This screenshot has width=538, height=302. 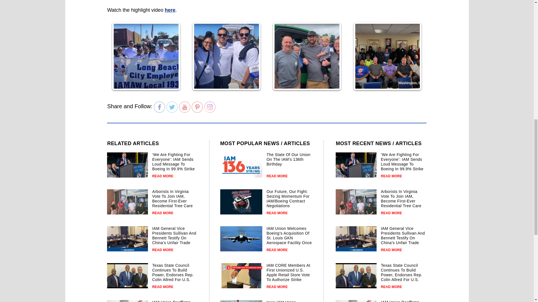 What do you see at coordinates (159, 107) in the screenshot?
I see `Facebook` at bounding box center [159, 107].